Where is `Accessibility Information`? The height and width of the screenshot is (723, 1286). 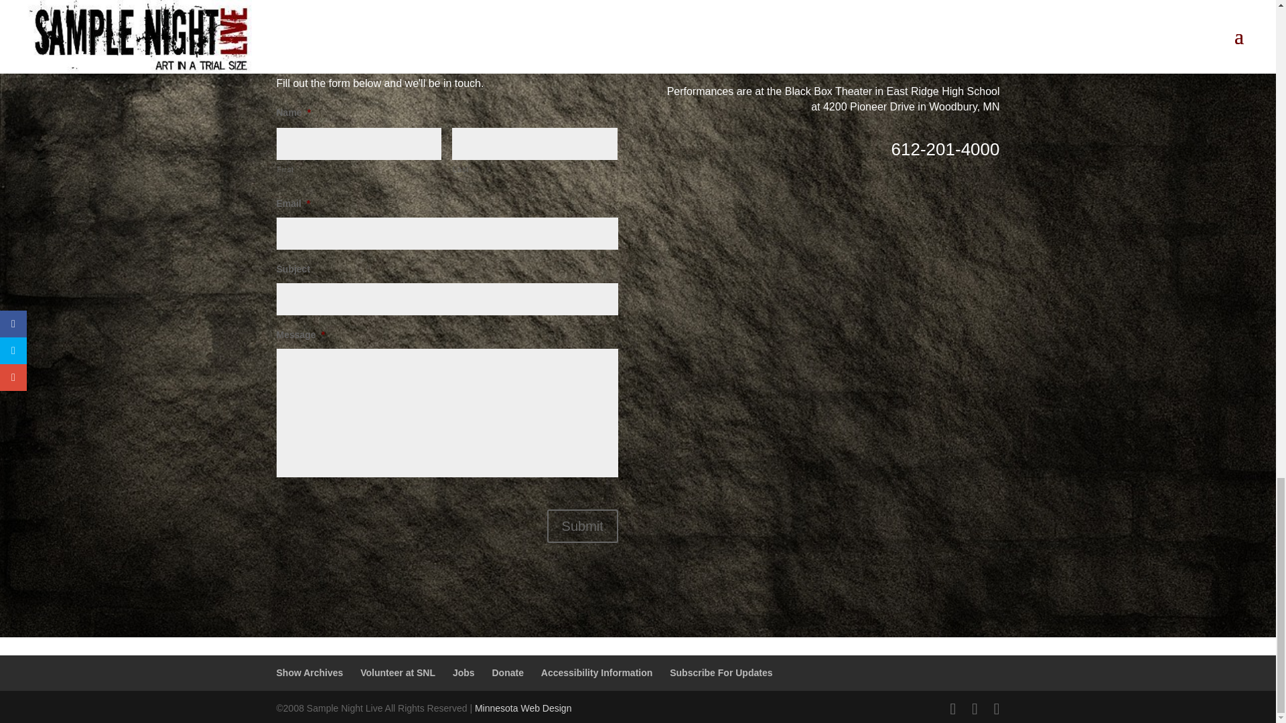
Accessibility Information is located at coordinates (596, 672).